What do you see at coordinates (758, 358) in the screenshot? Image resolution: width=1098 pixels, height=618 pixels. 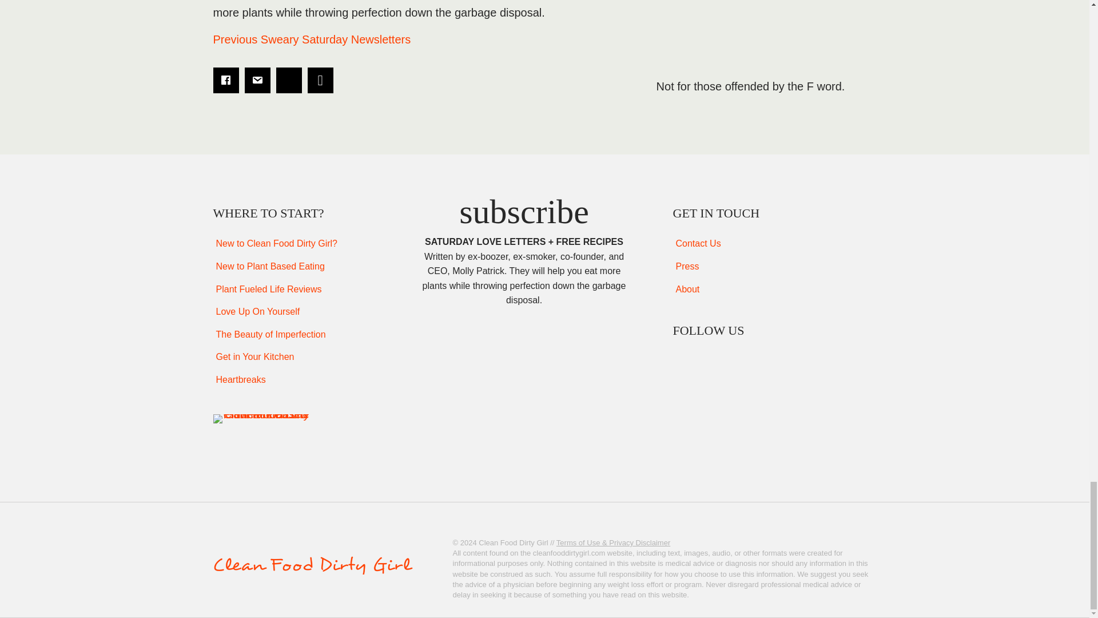 I see `YouTube` at bounding box center [758, 358].